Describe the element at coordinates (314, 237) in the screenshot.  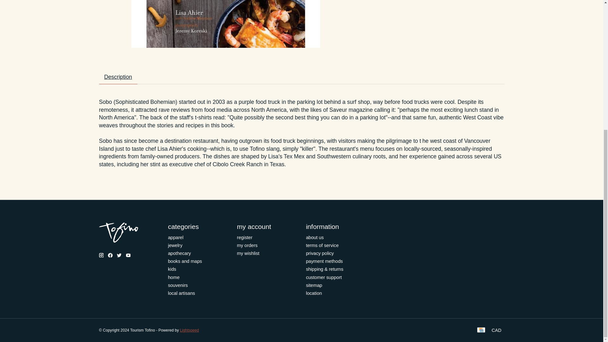
I see `About us` at that location.